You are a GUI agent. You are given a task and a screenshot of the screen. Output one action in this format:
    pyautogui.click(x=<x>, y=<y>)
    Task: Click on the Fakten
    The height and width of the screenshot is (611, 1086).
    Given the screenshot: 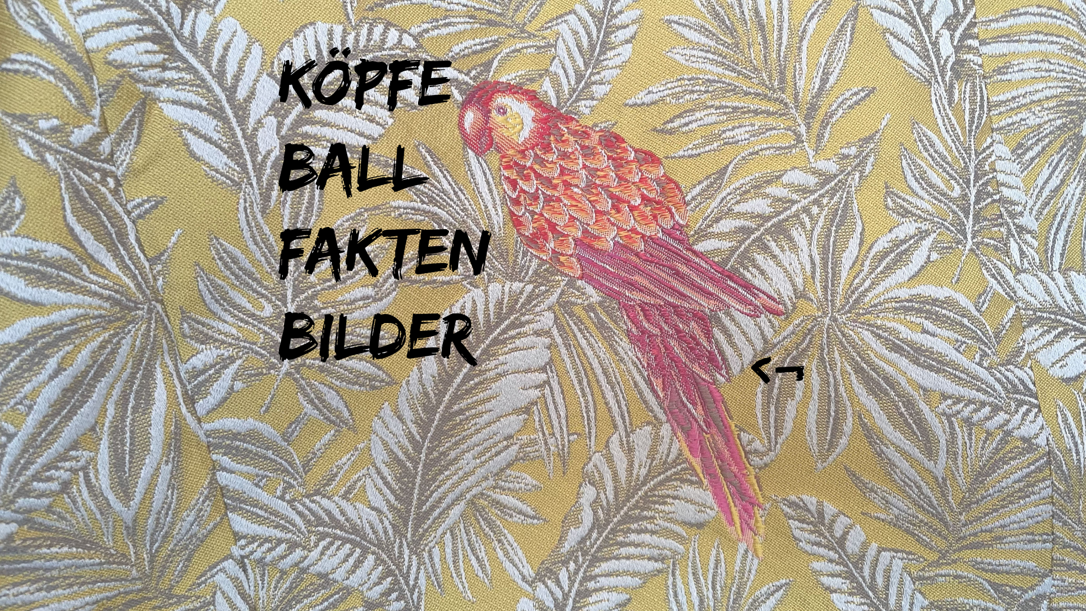 What is the action you would take?
    pyautogui.click(x=542, y=256)
    